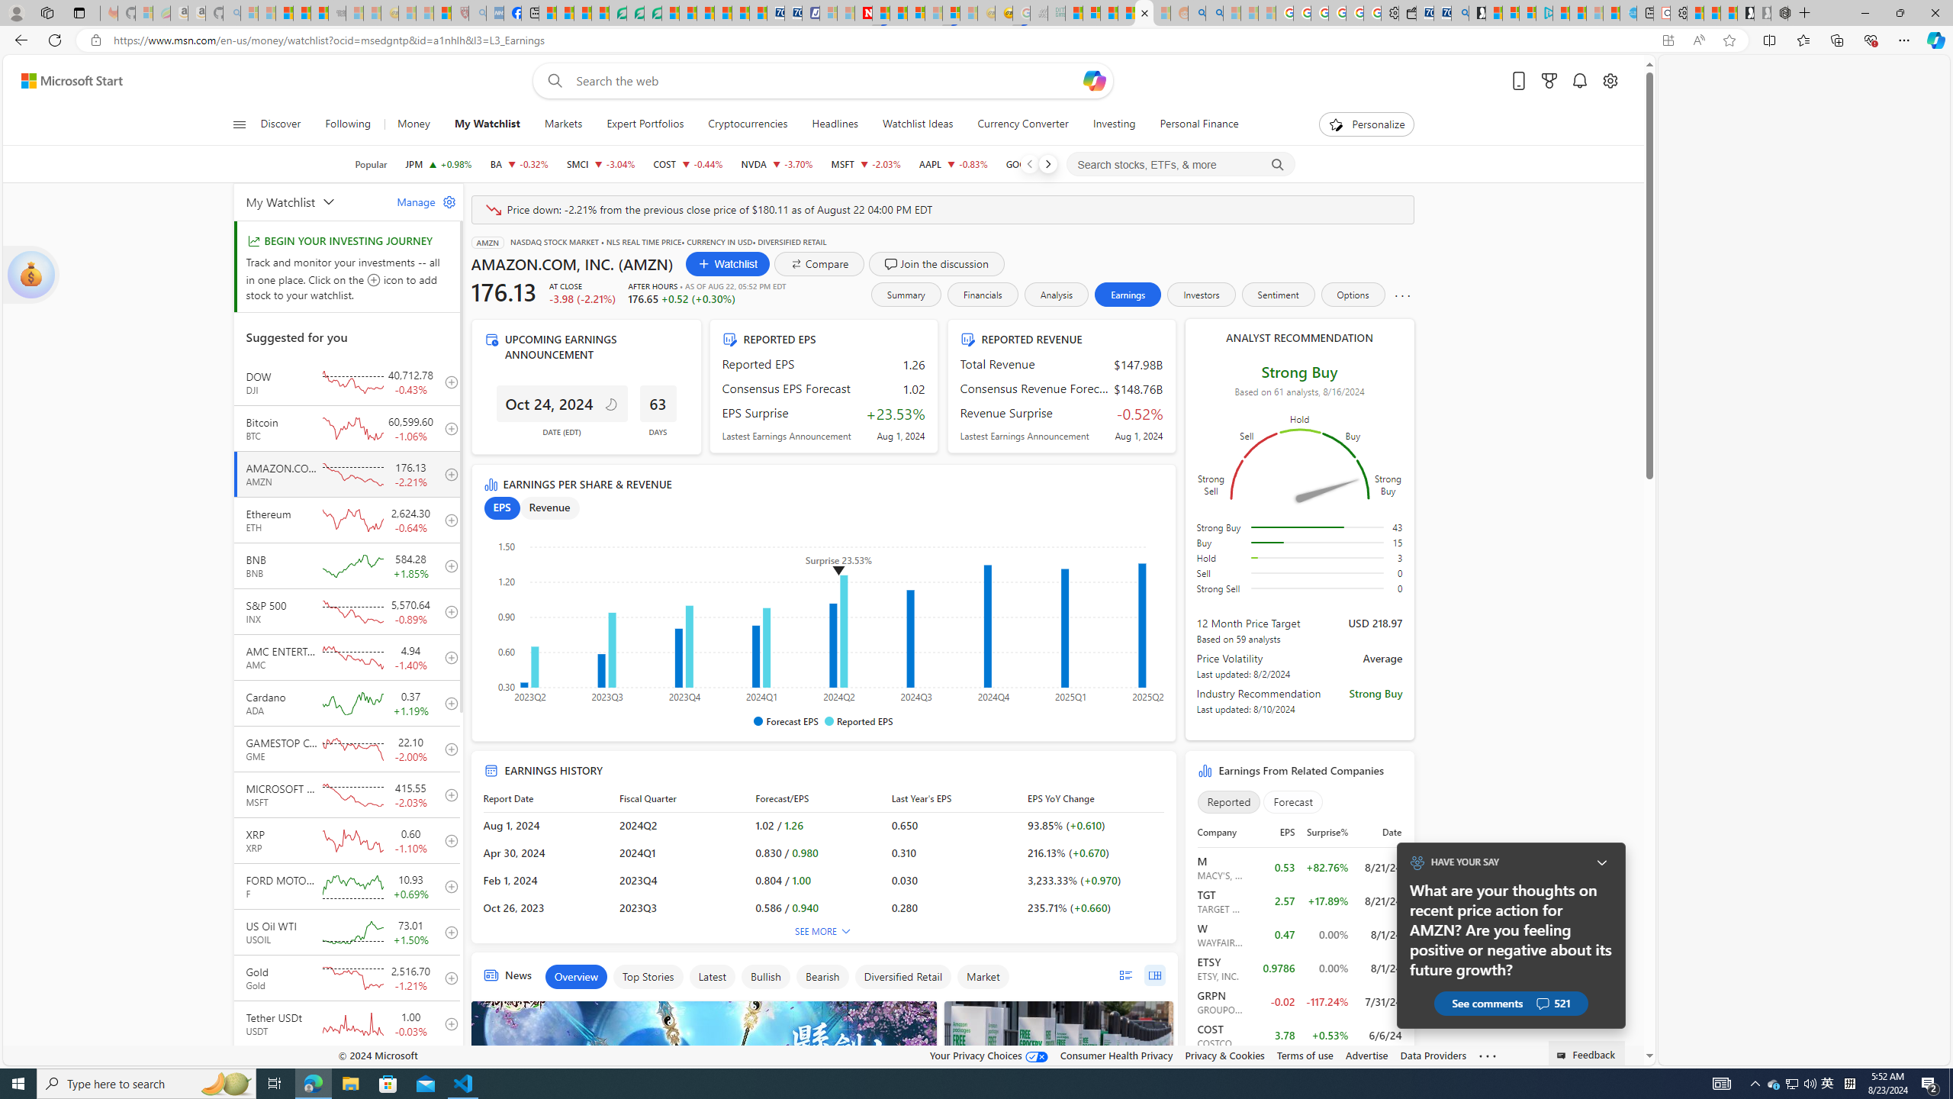 This screenshot has width=1953, height=1099. Describe the element at coordinates (501, 508) in the screenshot. I see `EPS` at that location.